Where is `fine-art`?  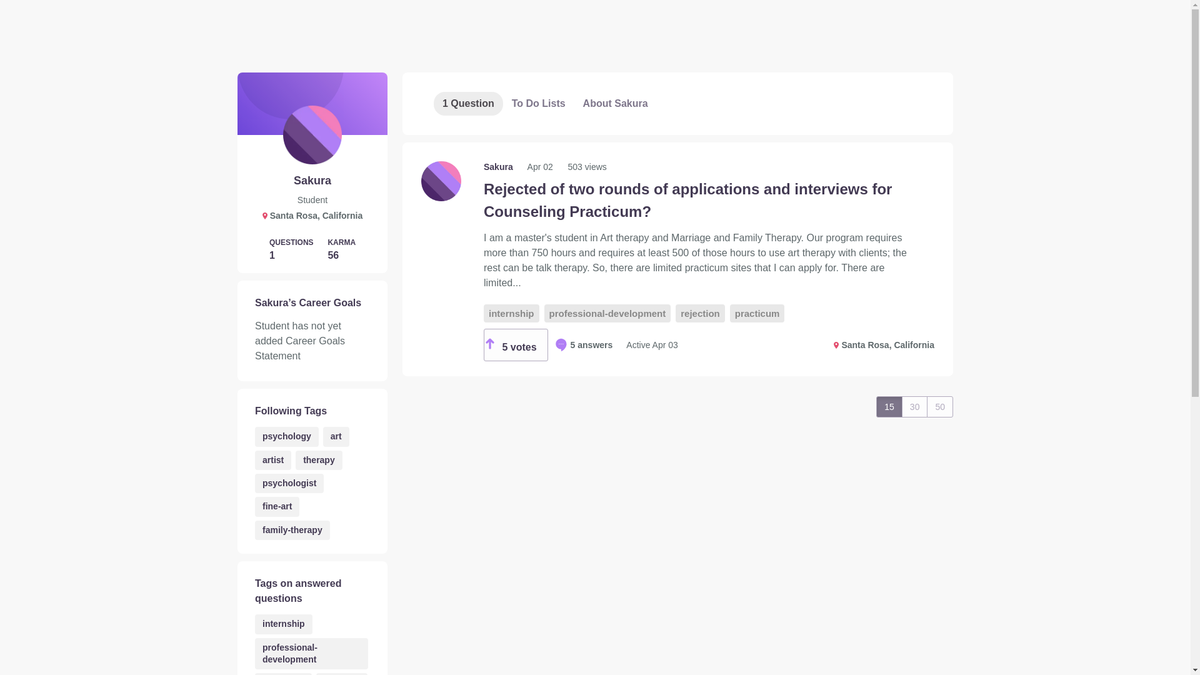
fine-art is located at coordinates (276, 506).